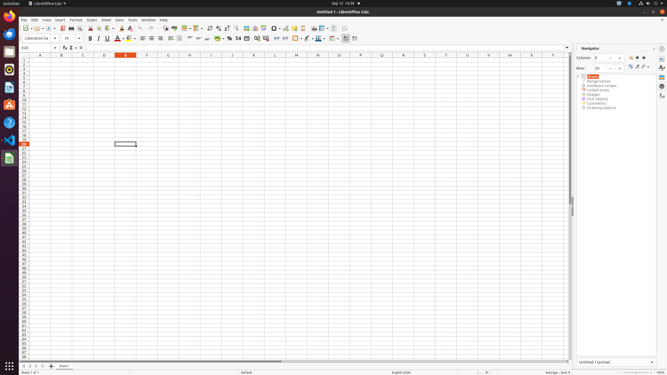 The width and height of the screenshot is (667, 375). I want to click on Files, so click(9, 52).